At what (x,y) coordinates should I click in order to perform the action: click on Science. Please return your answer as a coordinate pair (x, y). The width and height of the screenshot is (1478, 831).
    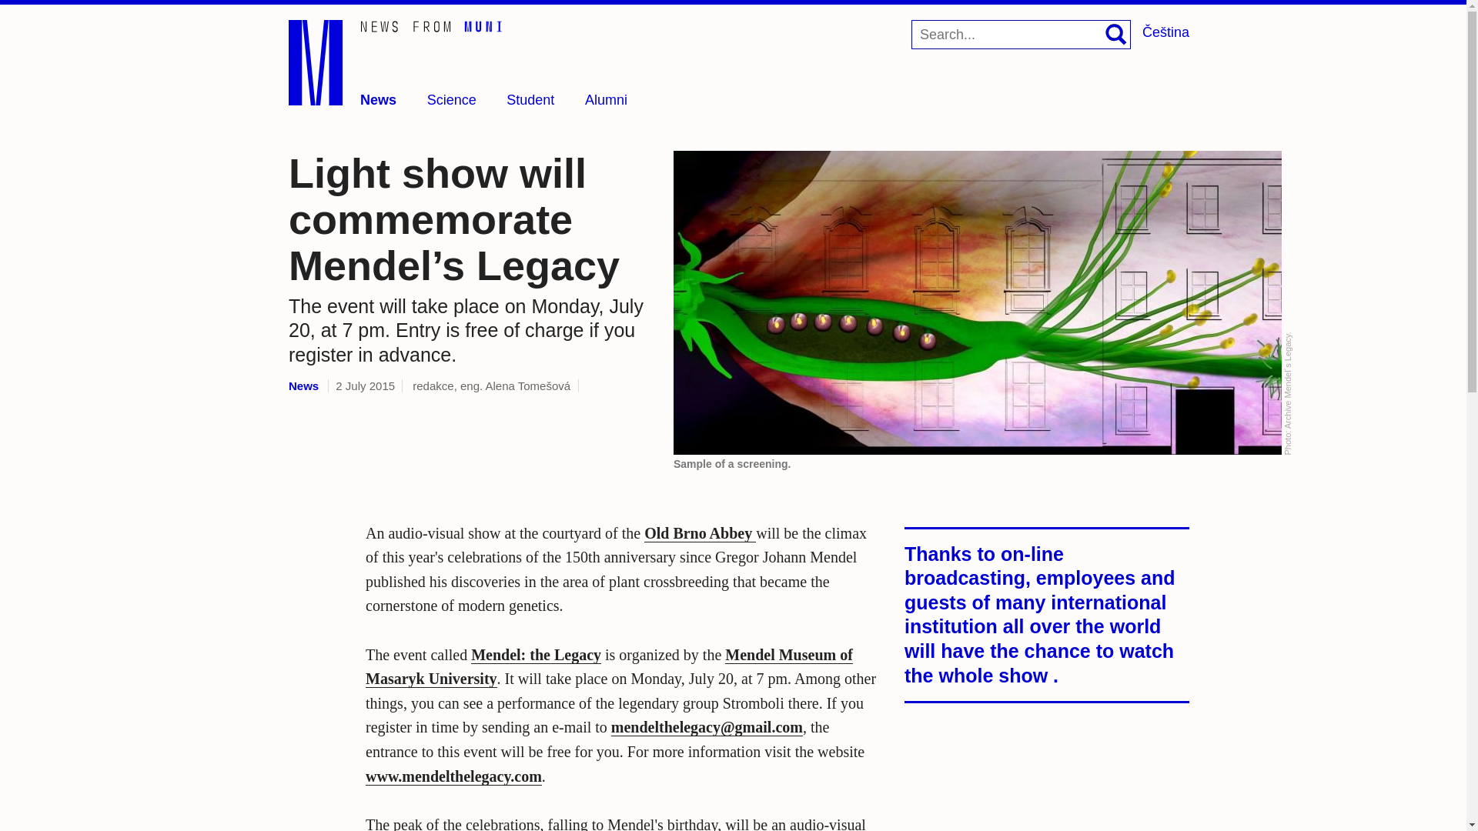
    Looking at the image, I should click on (451, 100).